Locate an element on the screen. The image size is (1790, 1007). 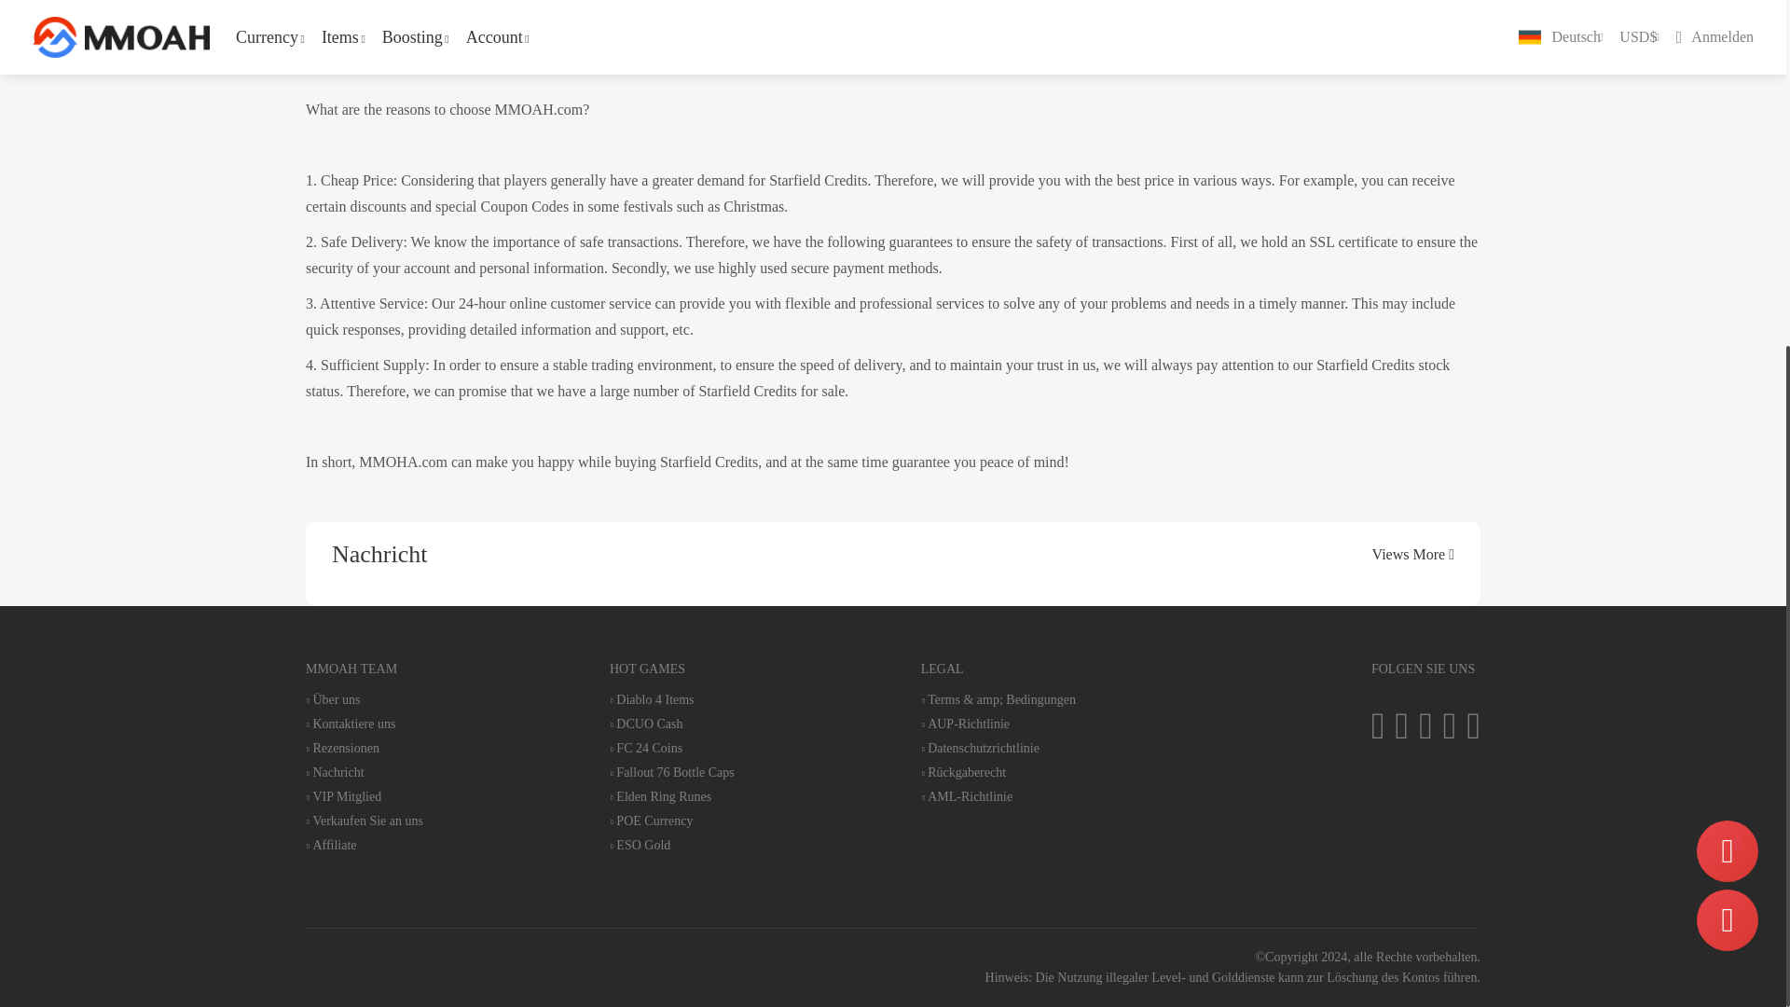
News is located at coordinates (364, 772).